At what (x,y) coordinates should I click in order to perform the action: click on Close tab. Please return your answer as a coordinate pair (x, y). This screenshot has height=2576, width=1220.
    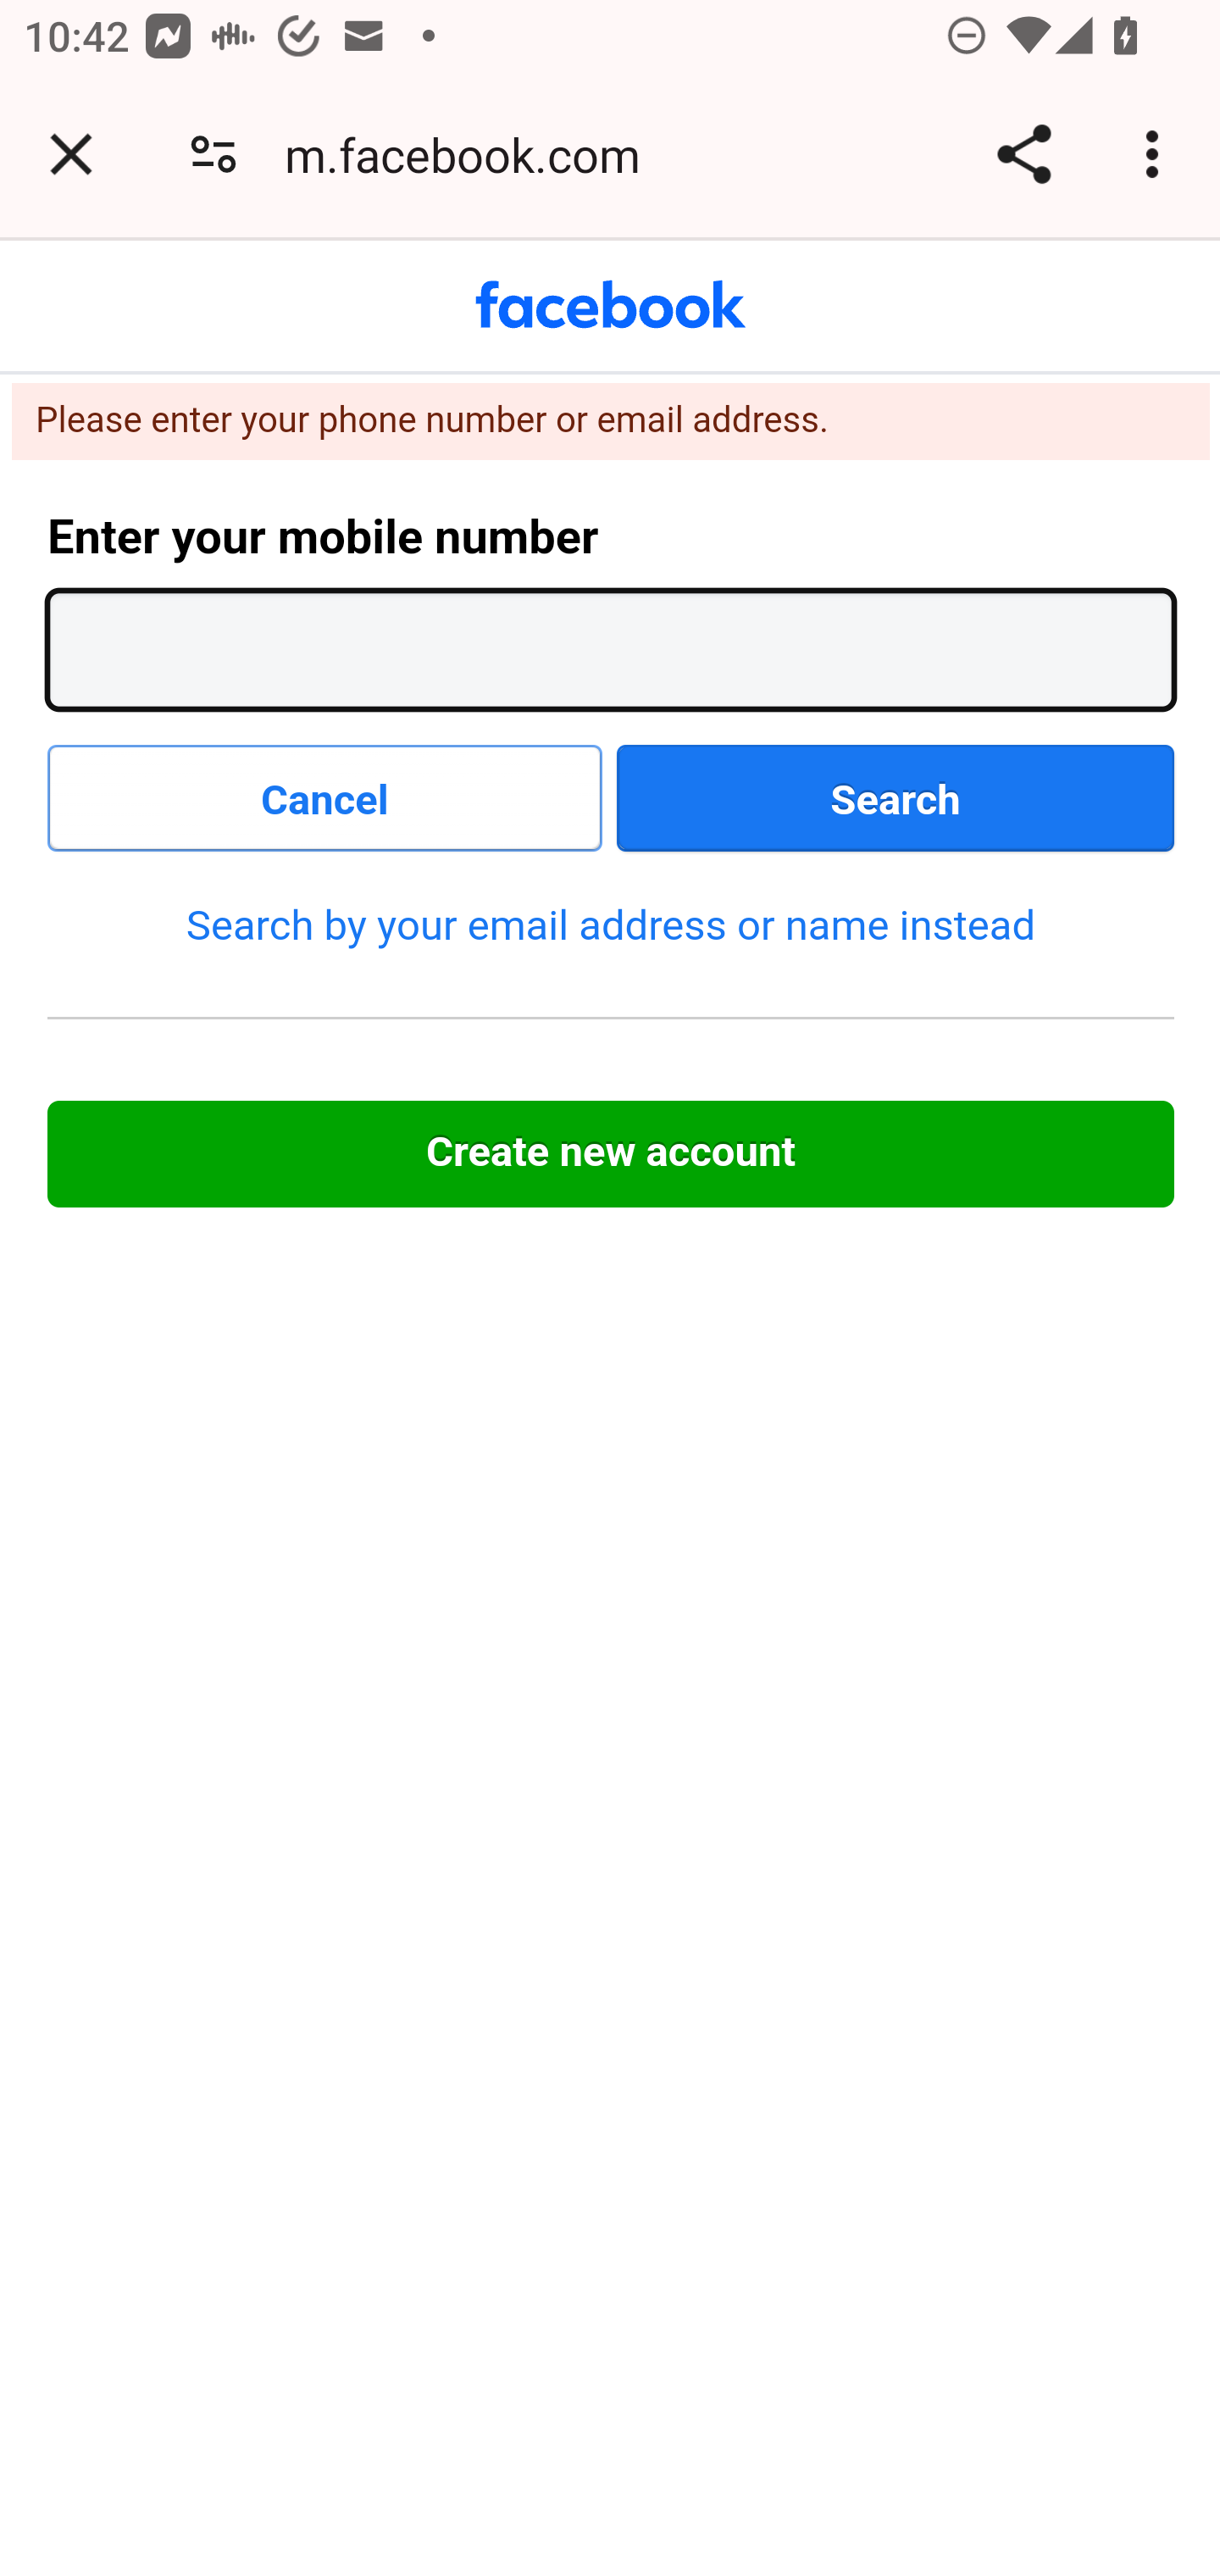
    Looking at the image, I should click on (71, 154).